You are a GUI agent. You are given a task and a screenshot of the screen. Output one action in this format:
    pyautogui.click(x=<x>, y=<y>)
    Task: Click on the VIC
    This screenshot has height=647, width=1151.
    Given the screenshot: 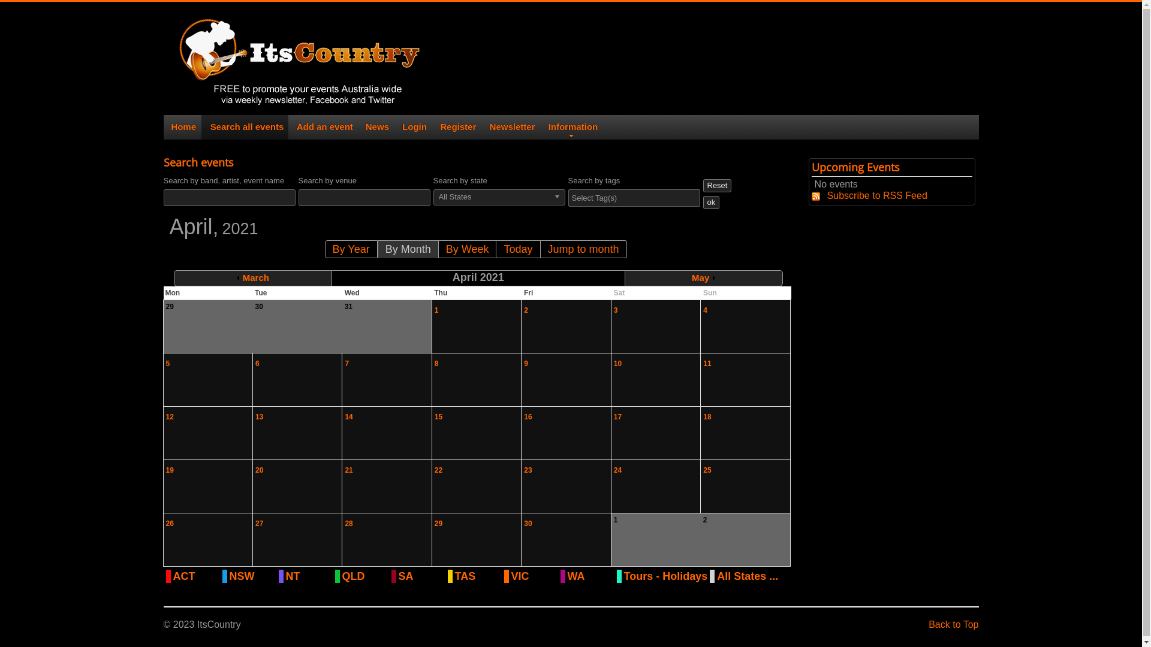 What is the action you would take?
    pyautogui.click(x=534, y=576)
    